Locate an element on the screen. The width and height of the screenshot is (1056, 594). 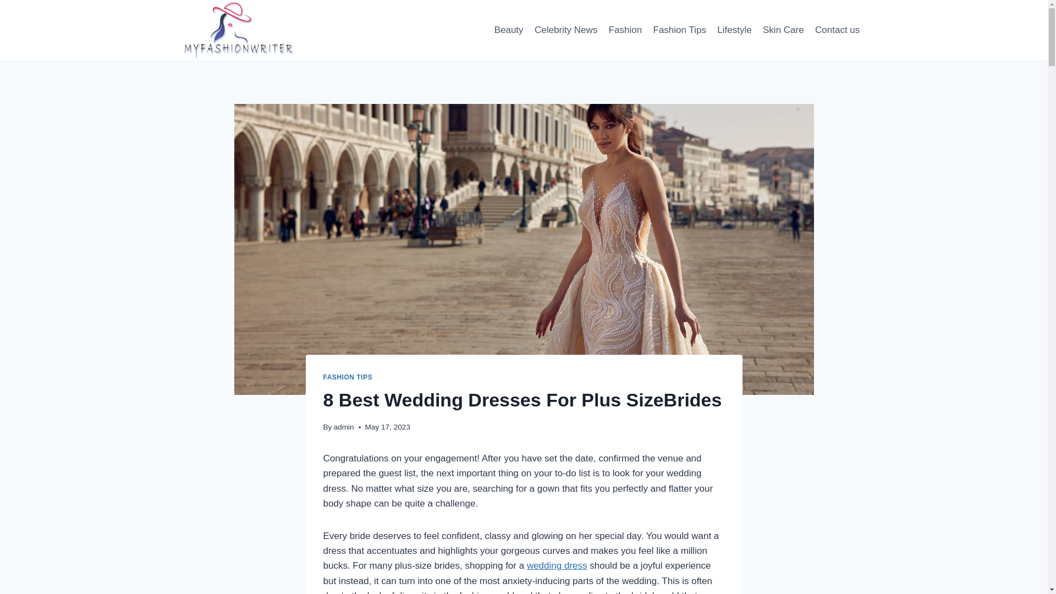
Fashion Tips is located at coordinates (679, 30).